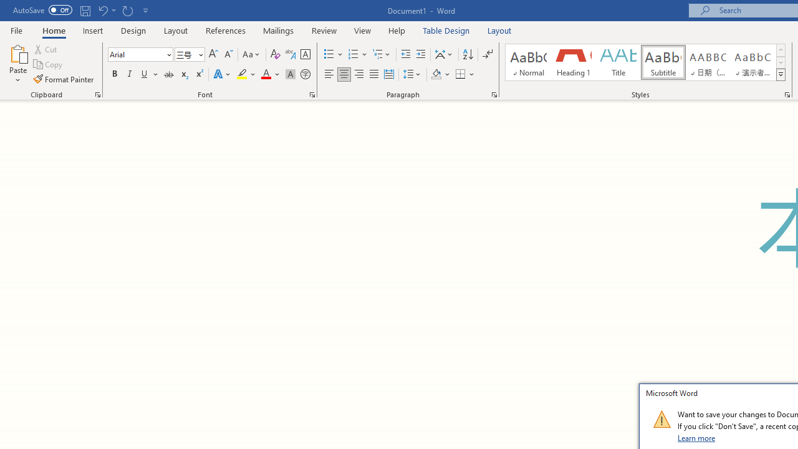 The width and height of the screenshot is (798, 449). Describe the element at coordinates (17, 52) in the screenshot. I see `Paste` at that location.